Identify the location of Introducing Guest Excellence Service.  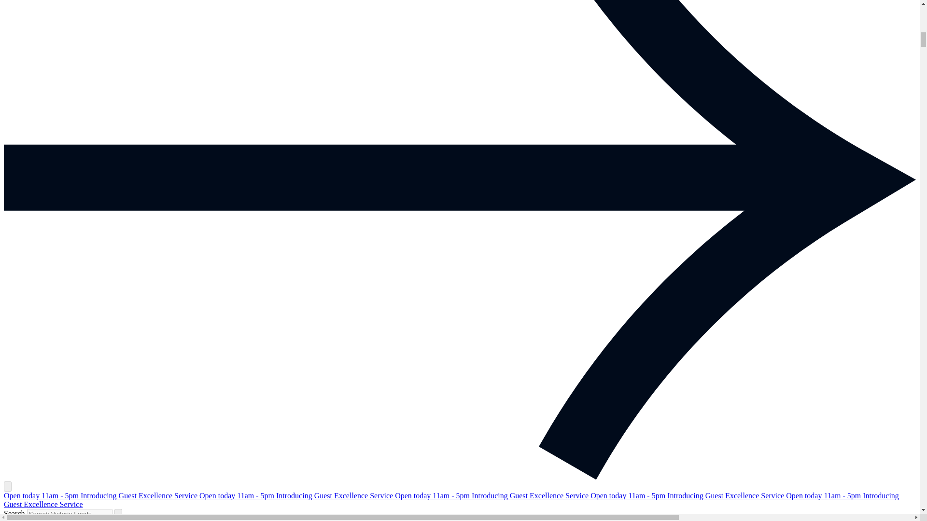
(140, 495).